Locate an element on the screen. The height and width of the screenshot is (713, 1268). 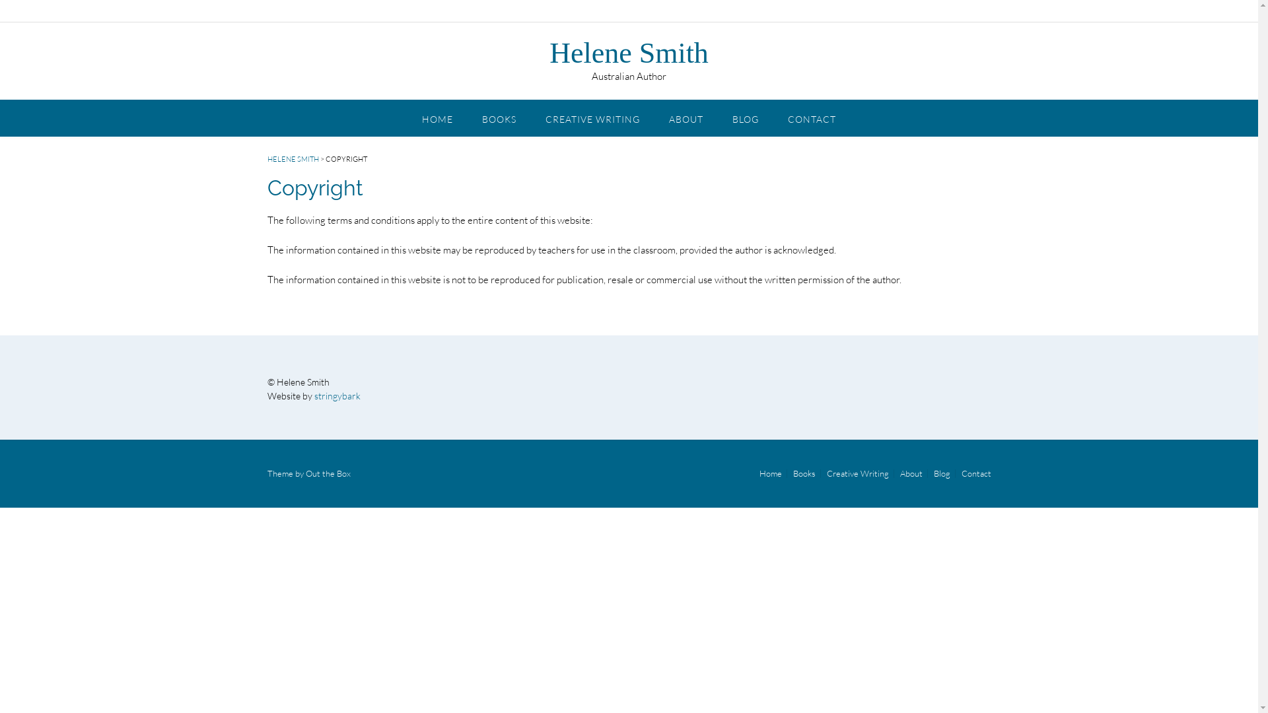
BOOKS is located at coordinates (499, 118).